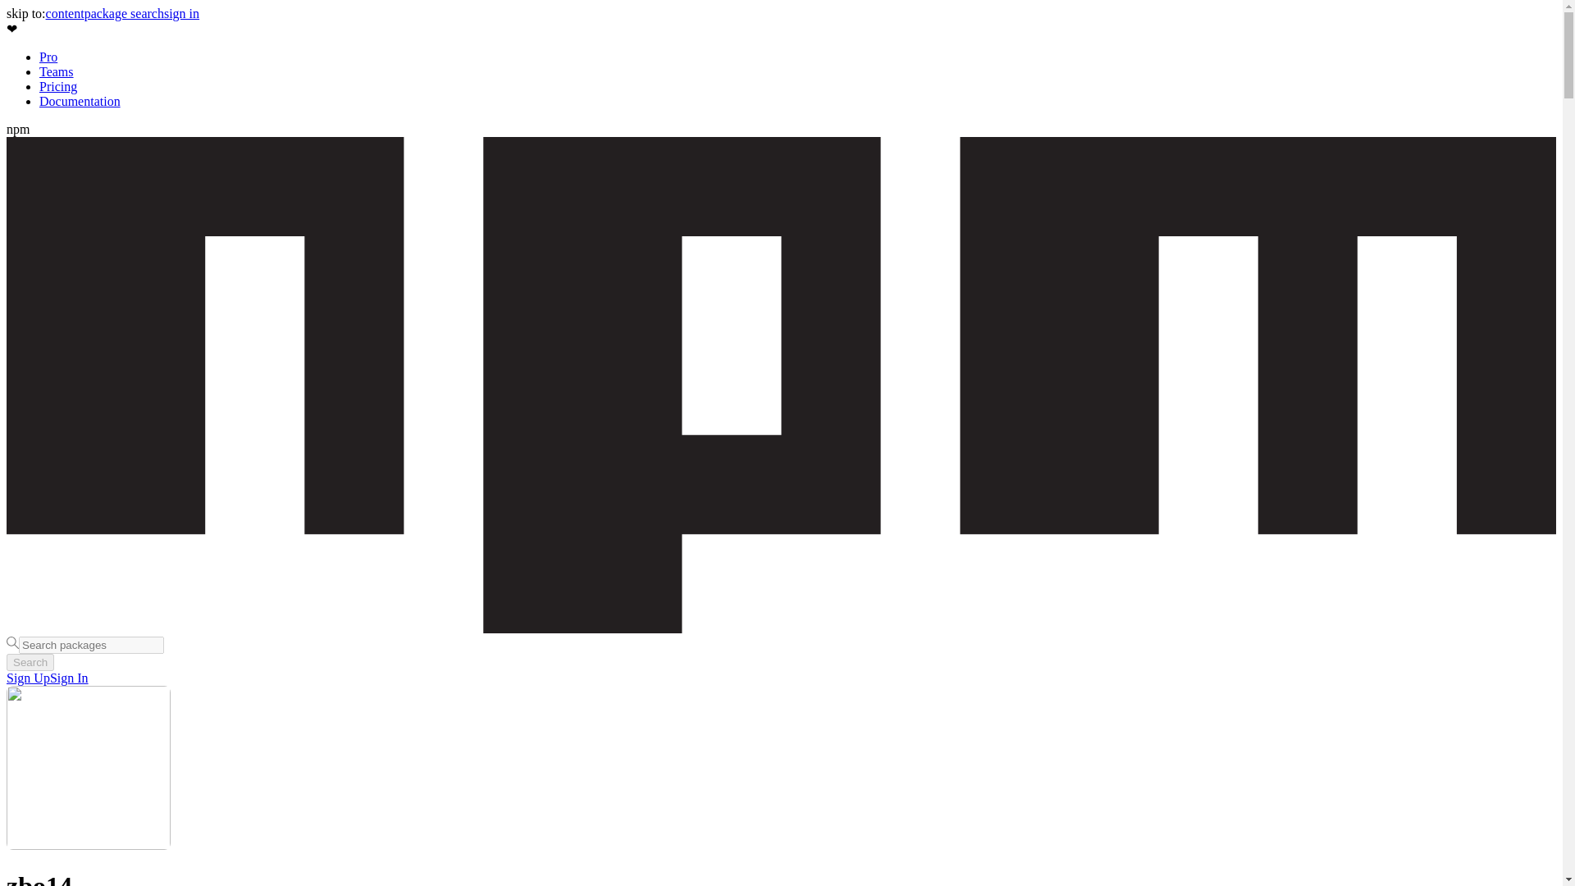 The image size is (1575, 886). What do you see at coordinates (69, 678) in the screenshot?
I see `Sign In` at bounding box center [69, 678].